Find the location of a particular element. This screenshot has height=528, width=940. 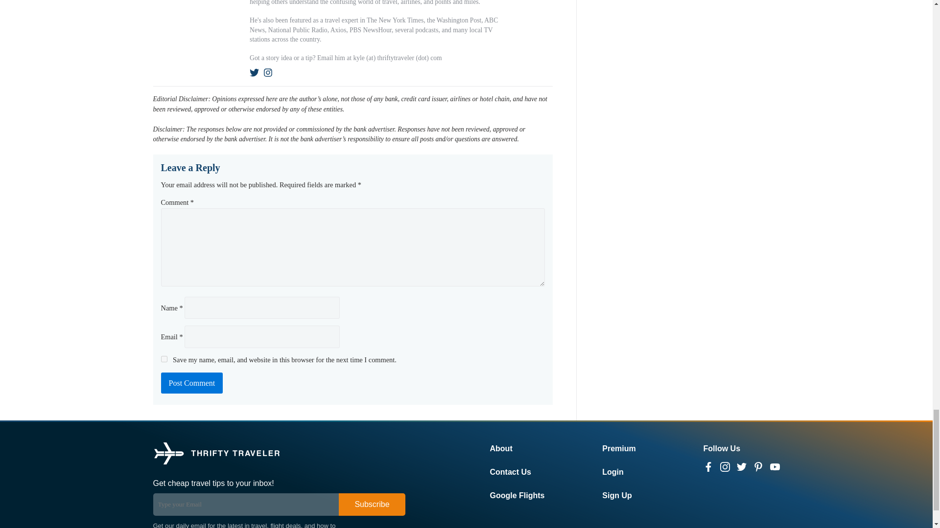

Pinterest Logo Pinterest Logo is located at coordinates (757, 467).